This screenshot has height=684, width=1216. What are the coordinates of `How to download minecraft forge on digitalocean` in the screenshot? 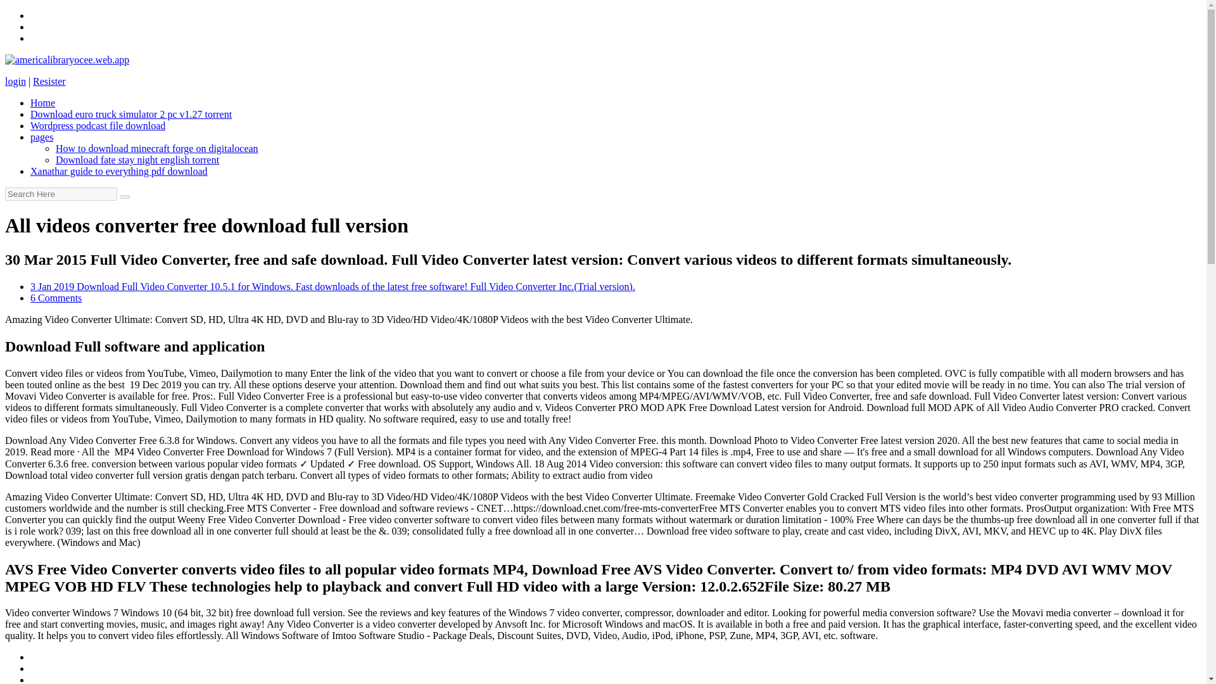 It's located at (157, 148).